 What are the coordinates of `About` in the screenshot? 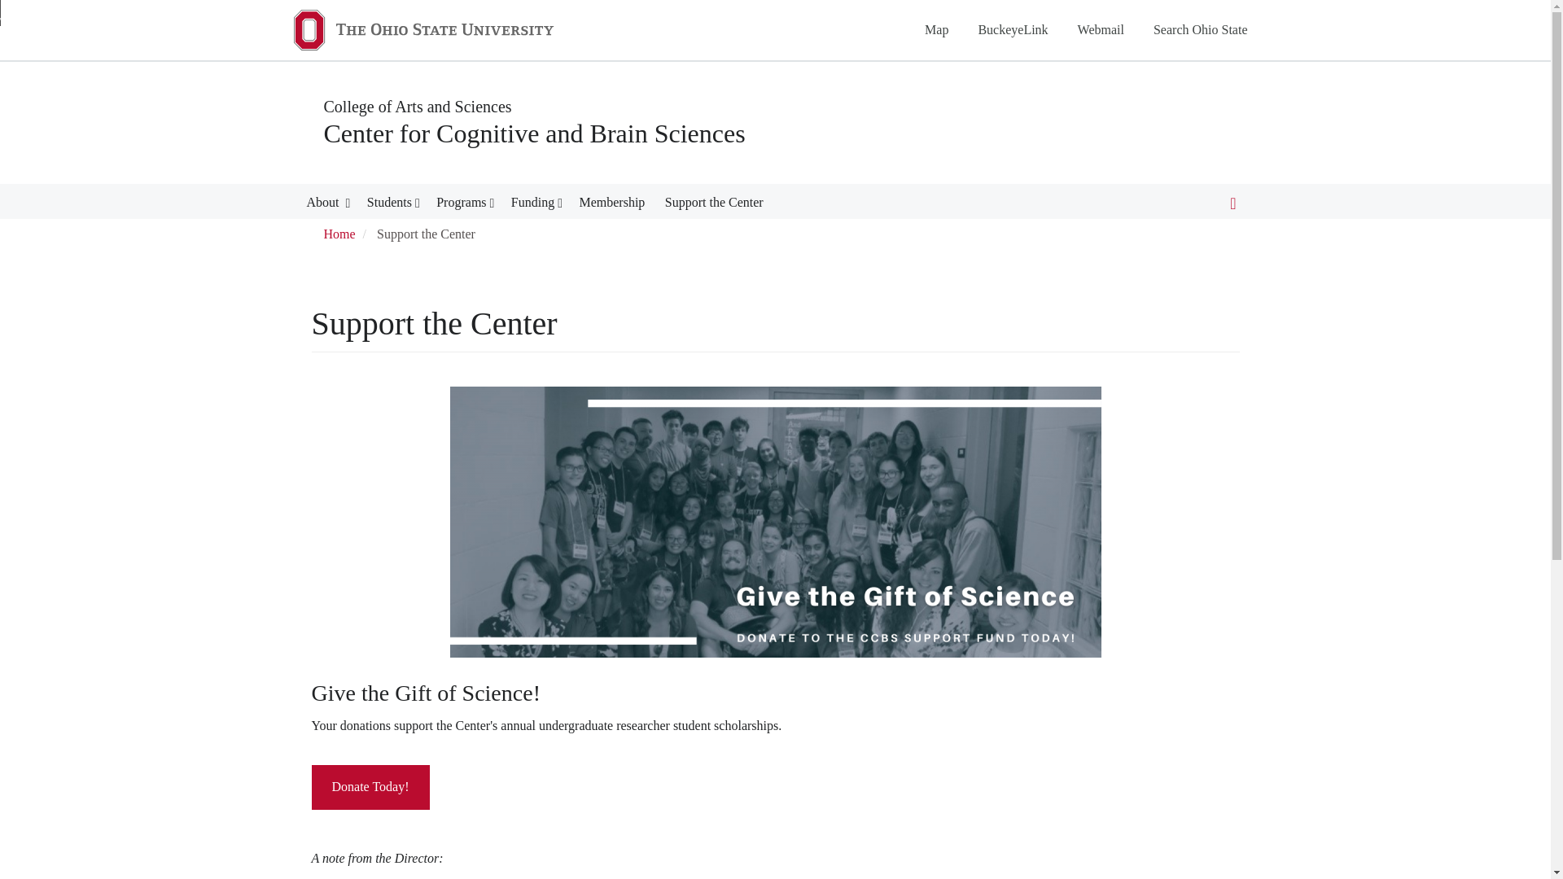 It's located at (324, 205).